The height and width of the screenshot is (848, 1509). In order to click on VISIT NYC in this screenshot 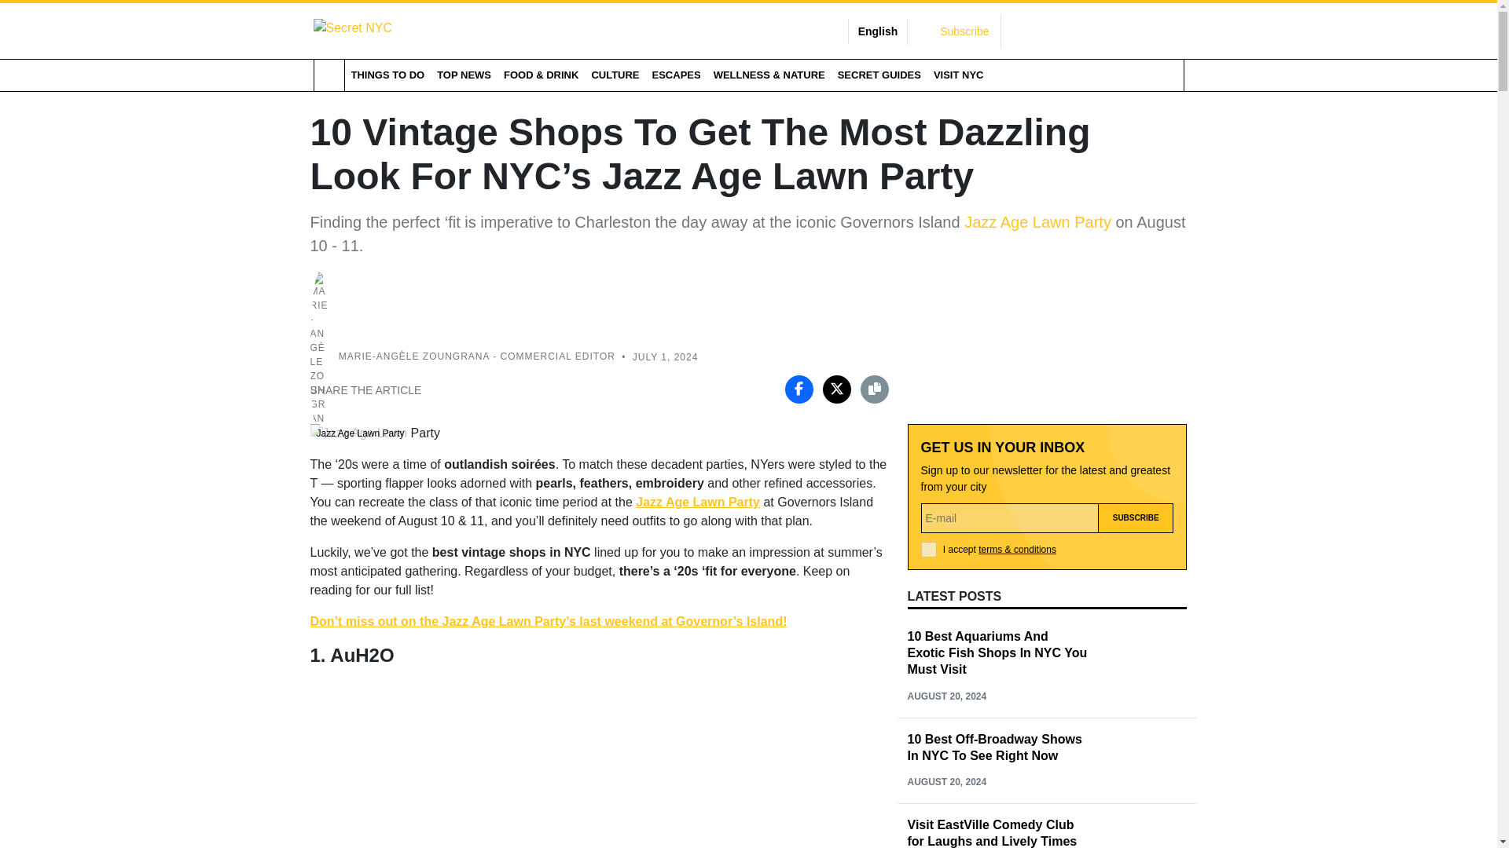, I will do `click(959, 75)`.